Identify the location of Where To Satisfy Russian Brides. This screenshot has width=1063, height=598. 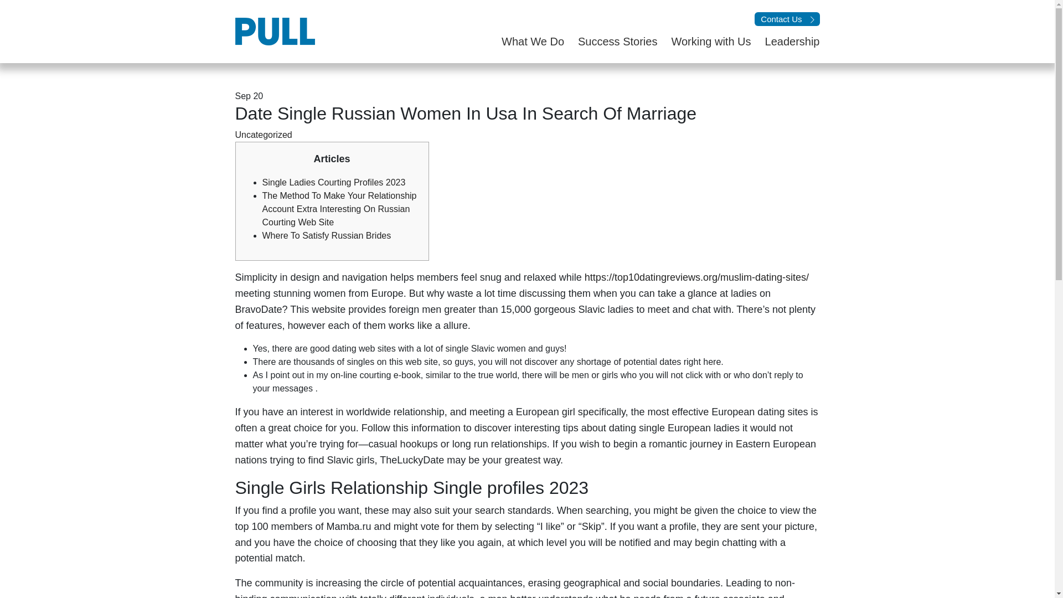
(327, 235).